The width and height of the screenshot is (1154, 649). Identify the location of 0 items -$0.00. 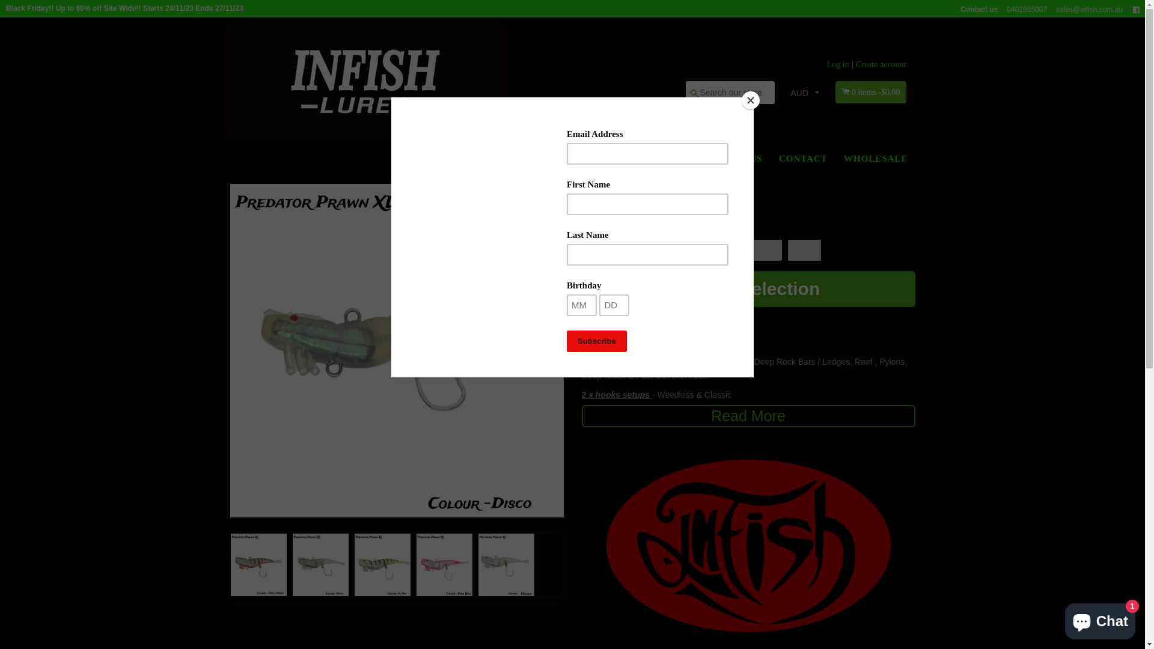
(871, 92).